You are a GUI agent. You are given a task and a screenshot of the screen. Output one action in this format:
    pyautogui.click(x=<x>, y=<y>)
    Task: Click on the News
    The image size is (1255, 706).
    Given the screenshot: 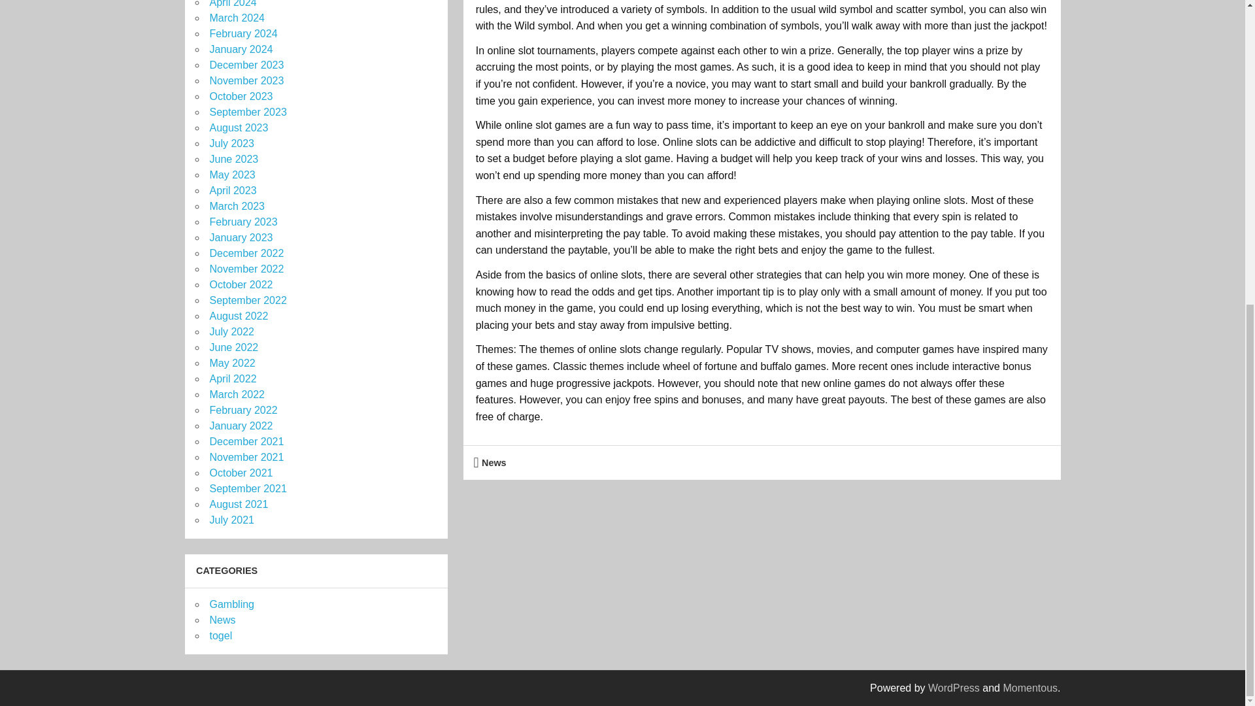 What is the action you would take?
    pyautogui.click(x=494, y=462)
    